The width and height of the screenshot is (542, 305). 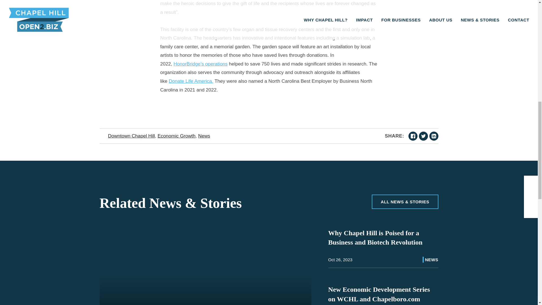 I want to click on Economic Growth, so click(x=176, y=136).